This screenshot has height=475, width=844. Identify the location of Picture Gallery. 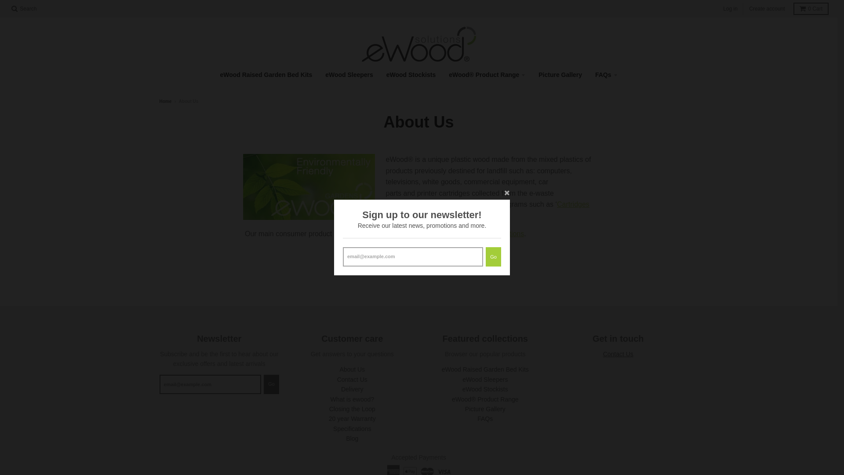
(485, 409).